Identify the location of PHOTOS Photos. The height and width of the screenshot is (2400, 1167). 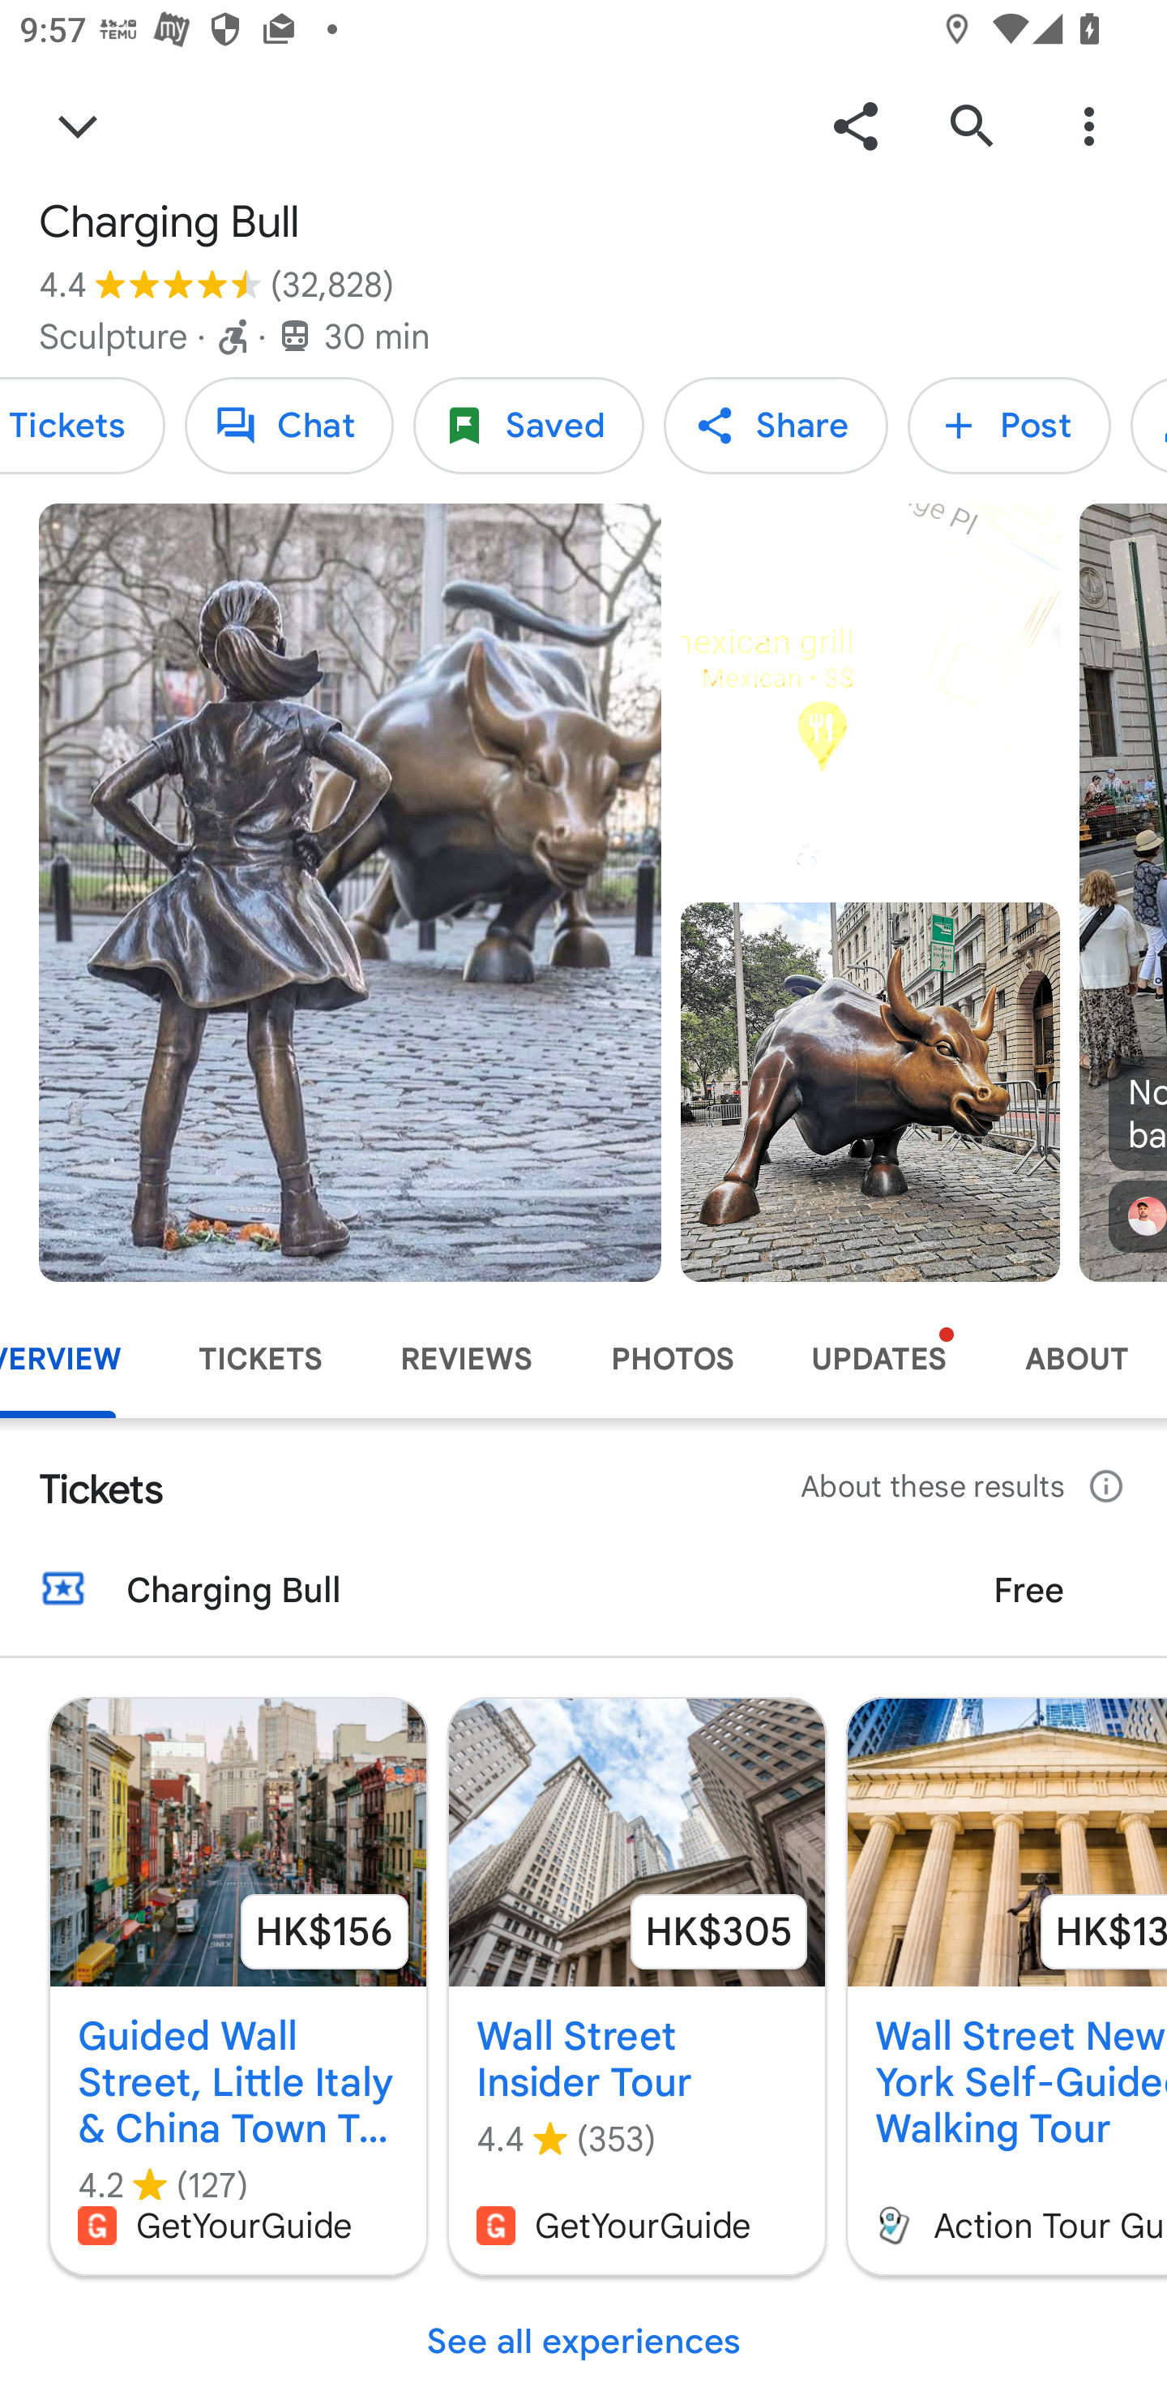
(672, 1359).